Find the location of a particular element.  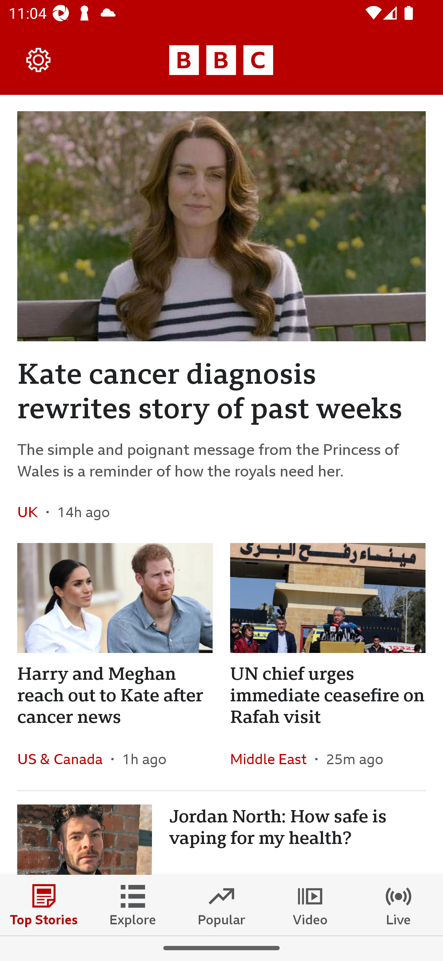

Video is located at coordinates (310, 905).